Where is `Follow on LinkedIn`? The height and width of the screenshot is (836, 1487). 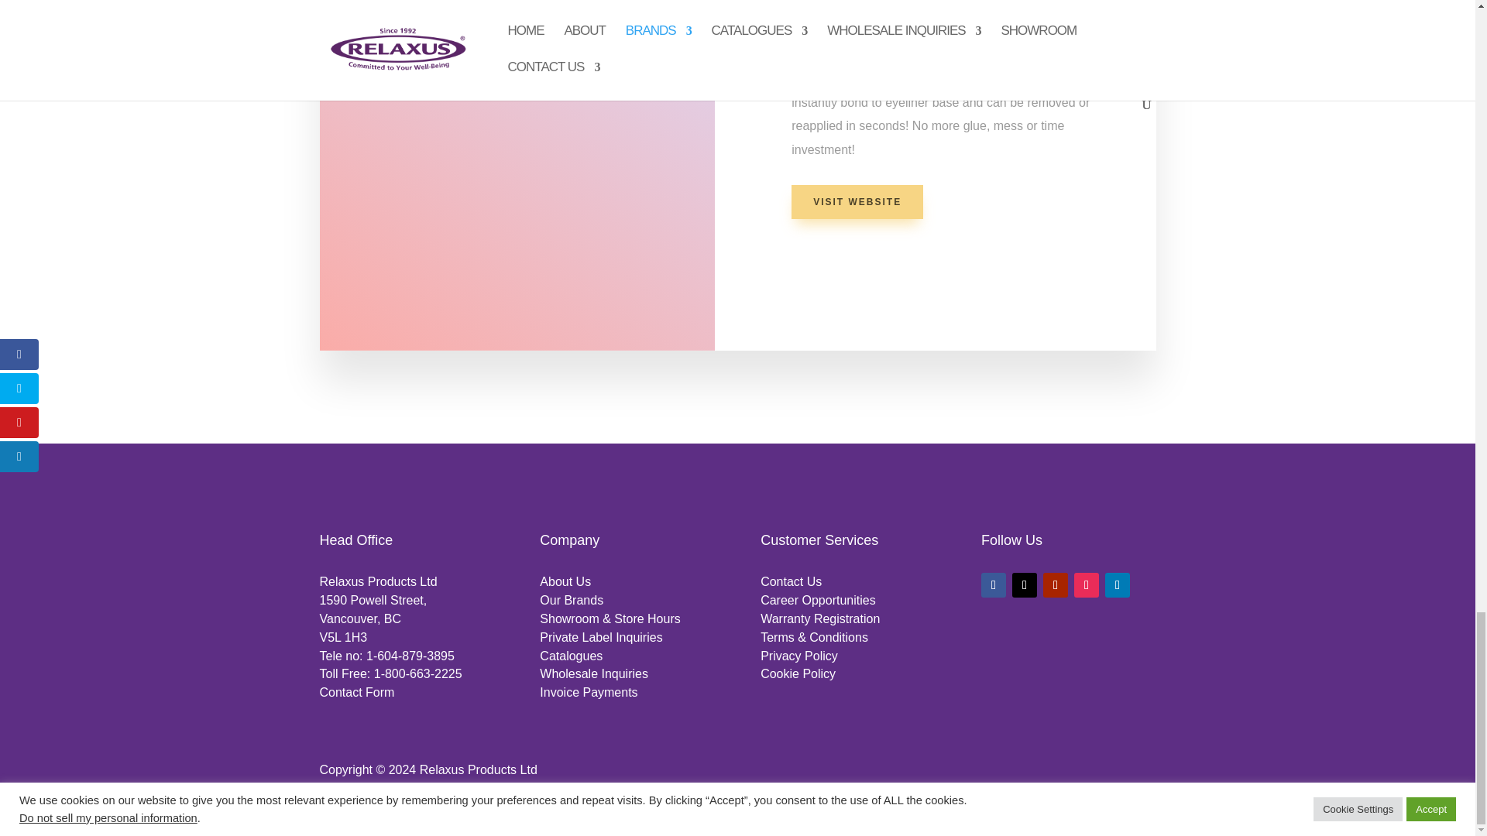 Follow on LinkedIn is located at coordinates (1117, 585).